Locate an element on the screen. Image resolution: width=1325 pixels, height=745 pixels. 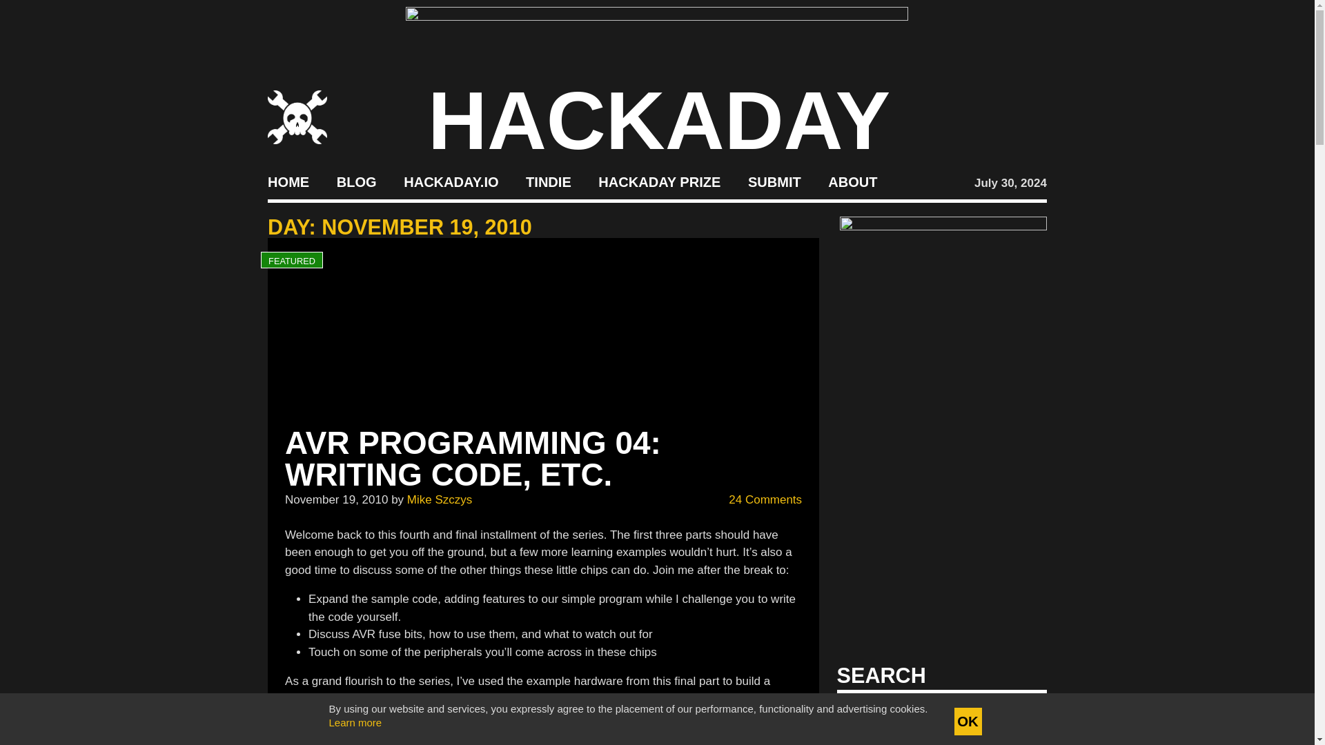
HACKADAY.IO is located at coordinates (451, 182).